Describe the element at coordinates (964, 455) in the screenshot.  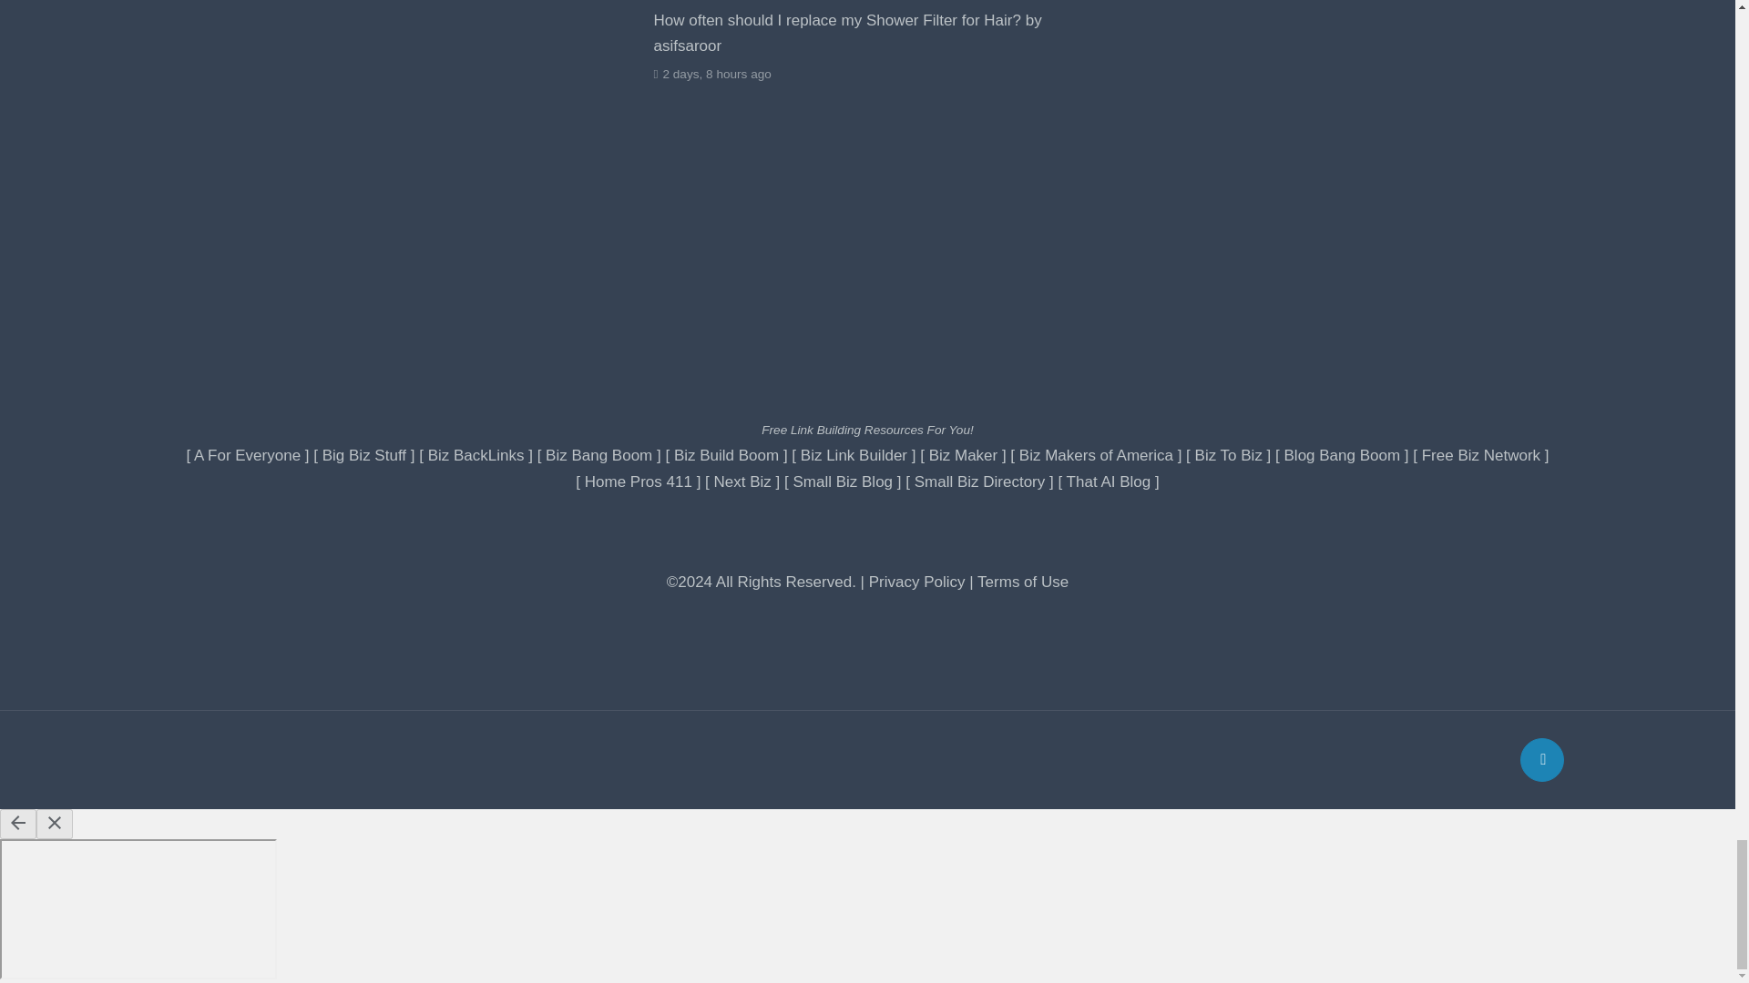
I see `Biz Maker - FREE Link building.` at that location.